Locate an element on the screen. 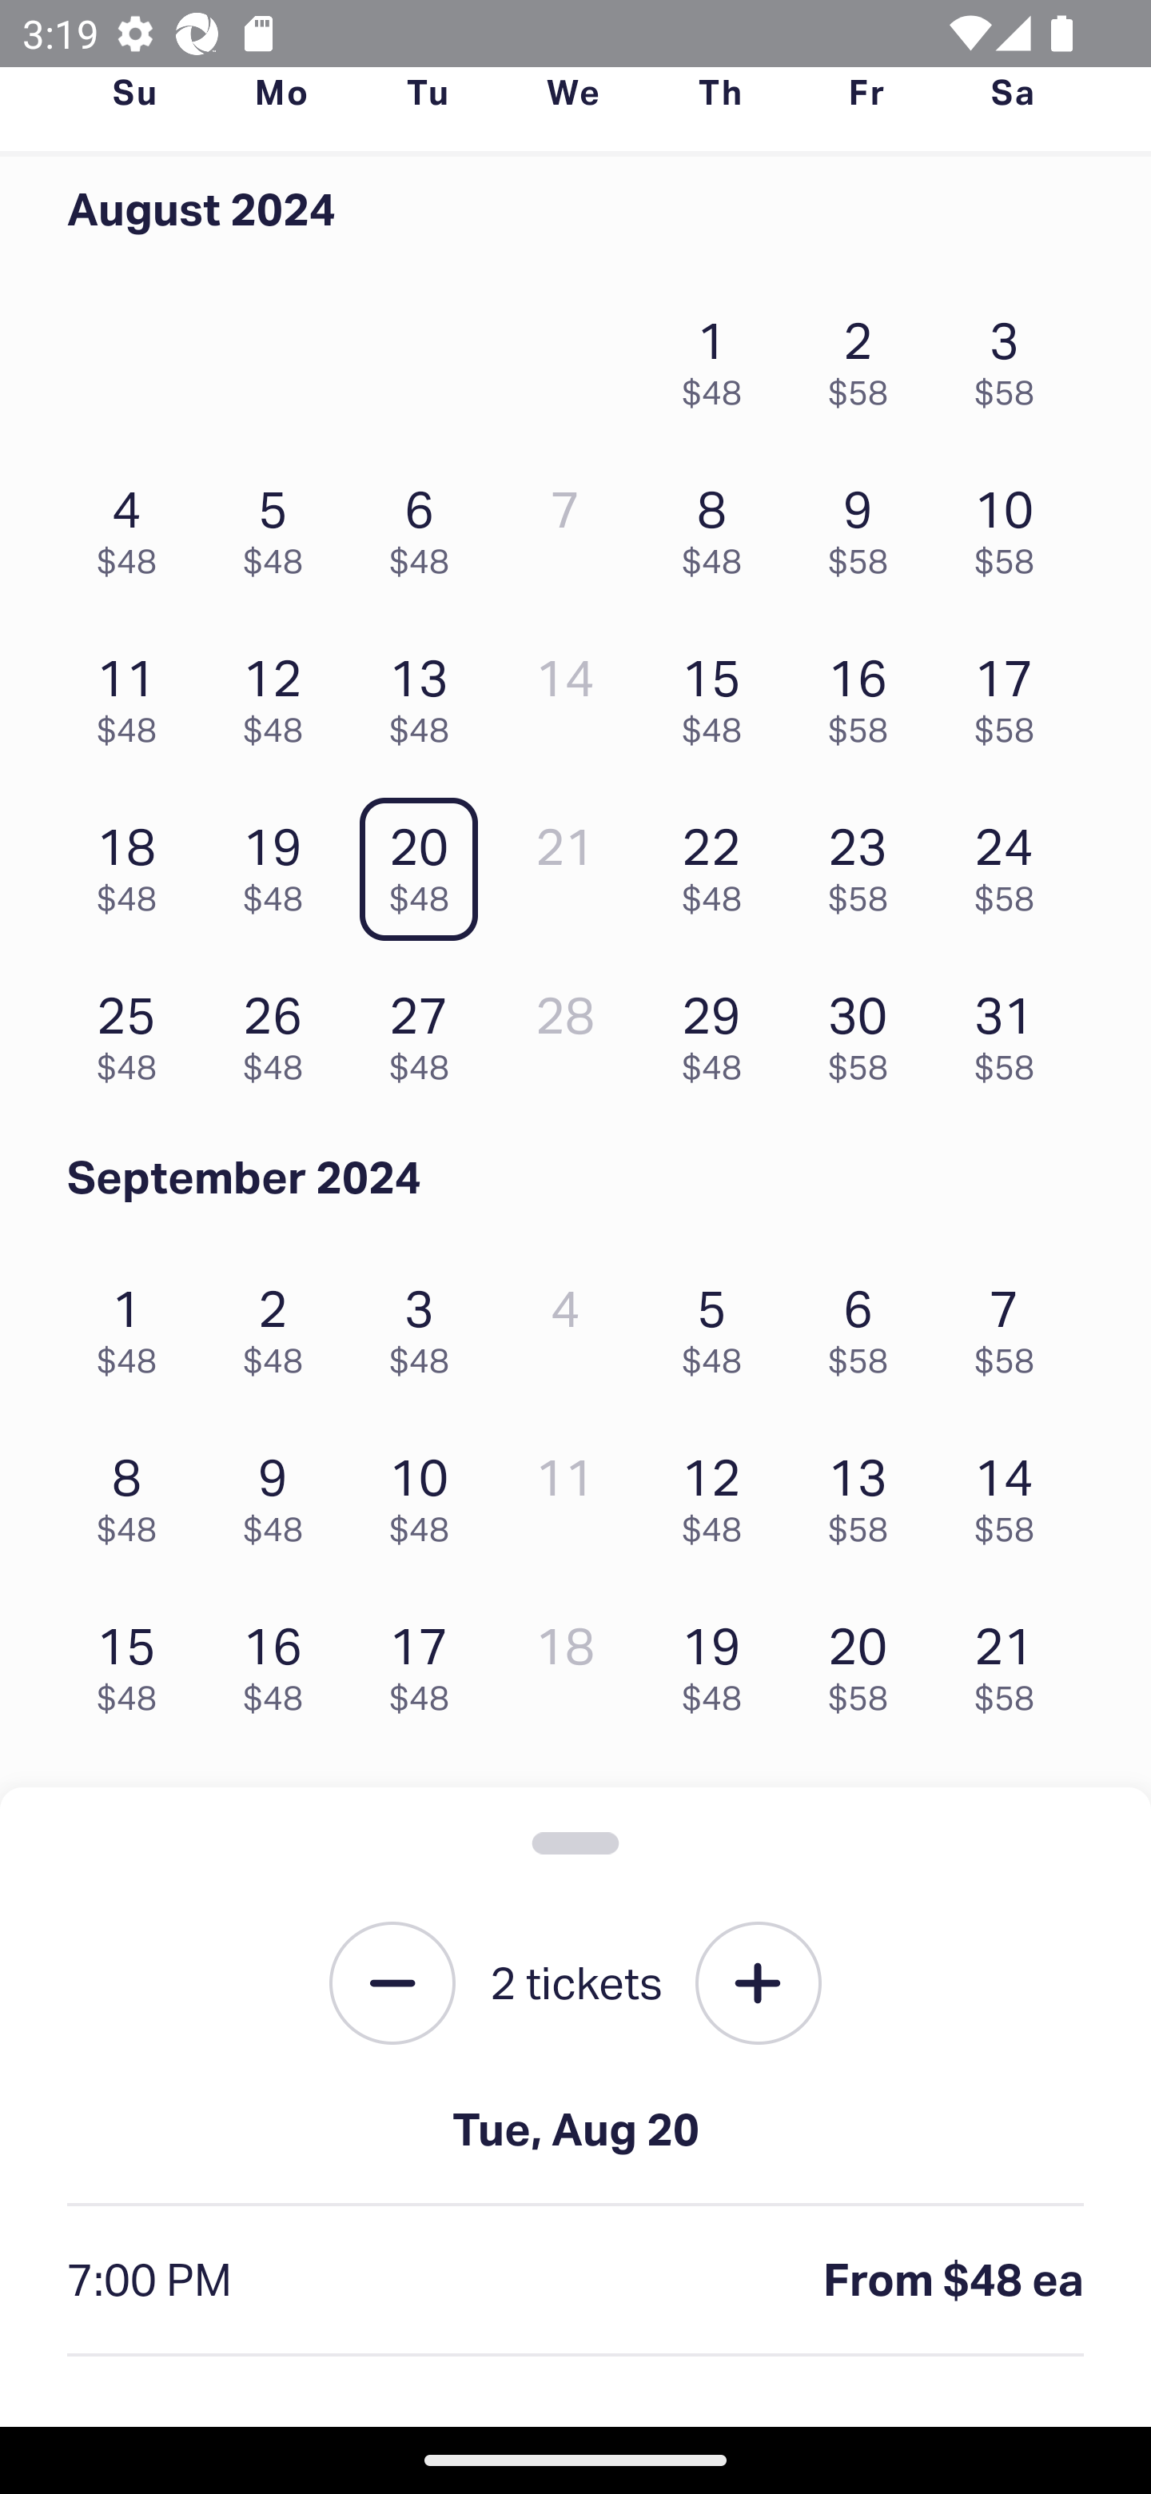 The image size is (1151, 2494). 10 $58 is located at coordinates (1012, 524).